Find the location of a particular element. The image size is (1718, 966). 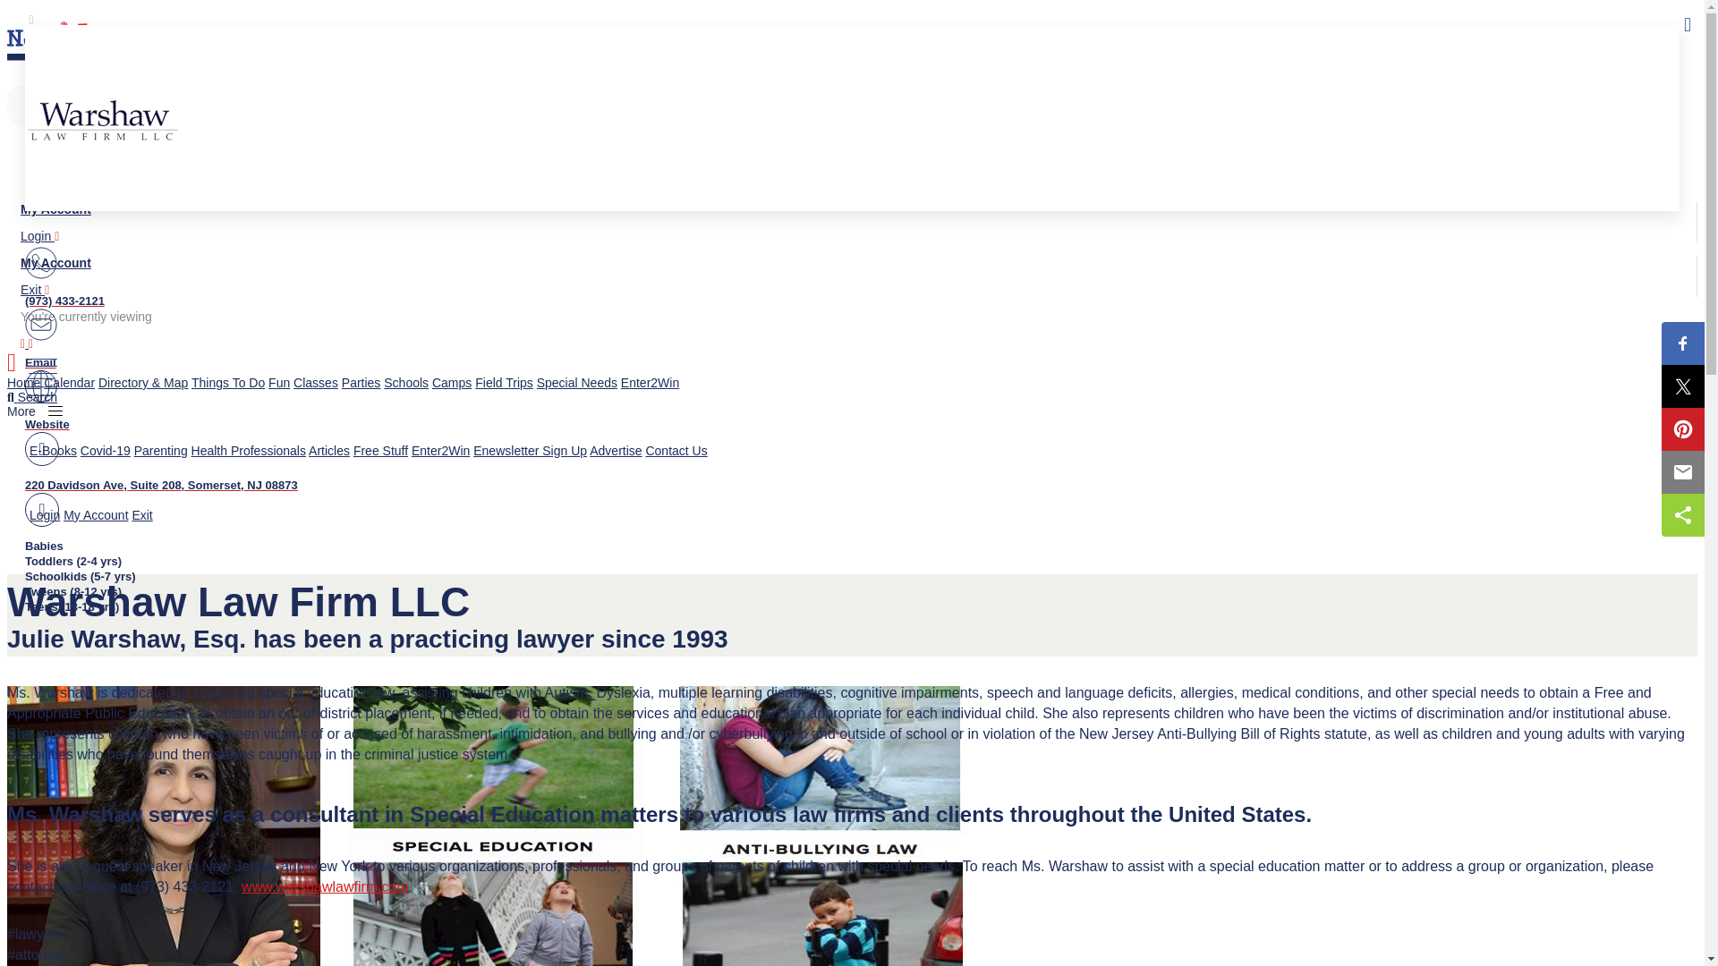

Fun is located at coordinates (279, 383).